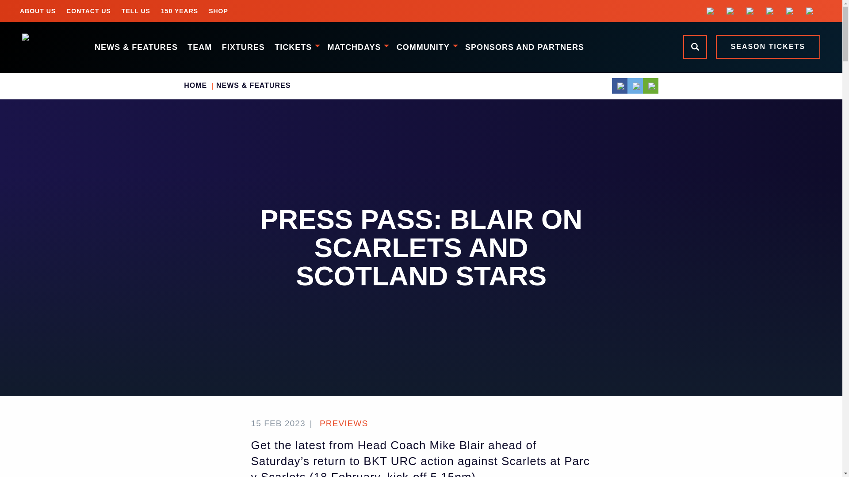 The width and height of the screenshot is (849, 477). What do you see at coordinates (49, 47) in the screenshot?
I see `Home` at bounding box center [49, 47].